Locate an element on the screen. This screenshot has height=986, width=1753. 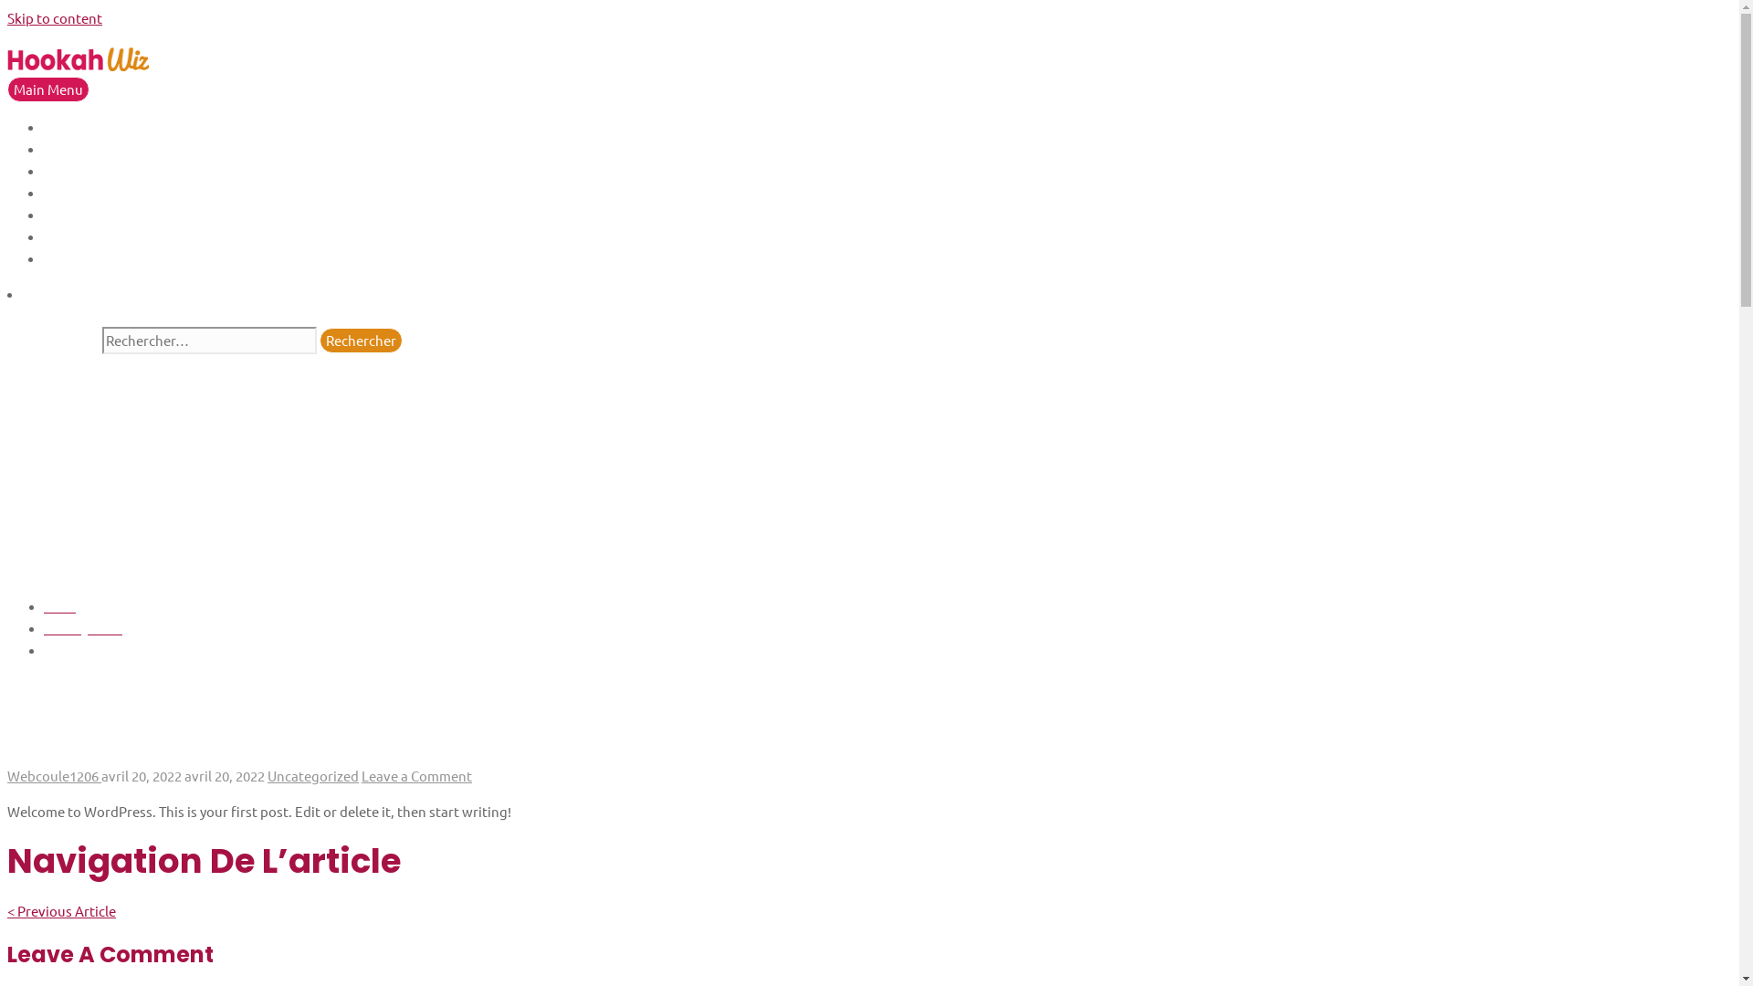
BLOG is located at coordinates (73, 148).